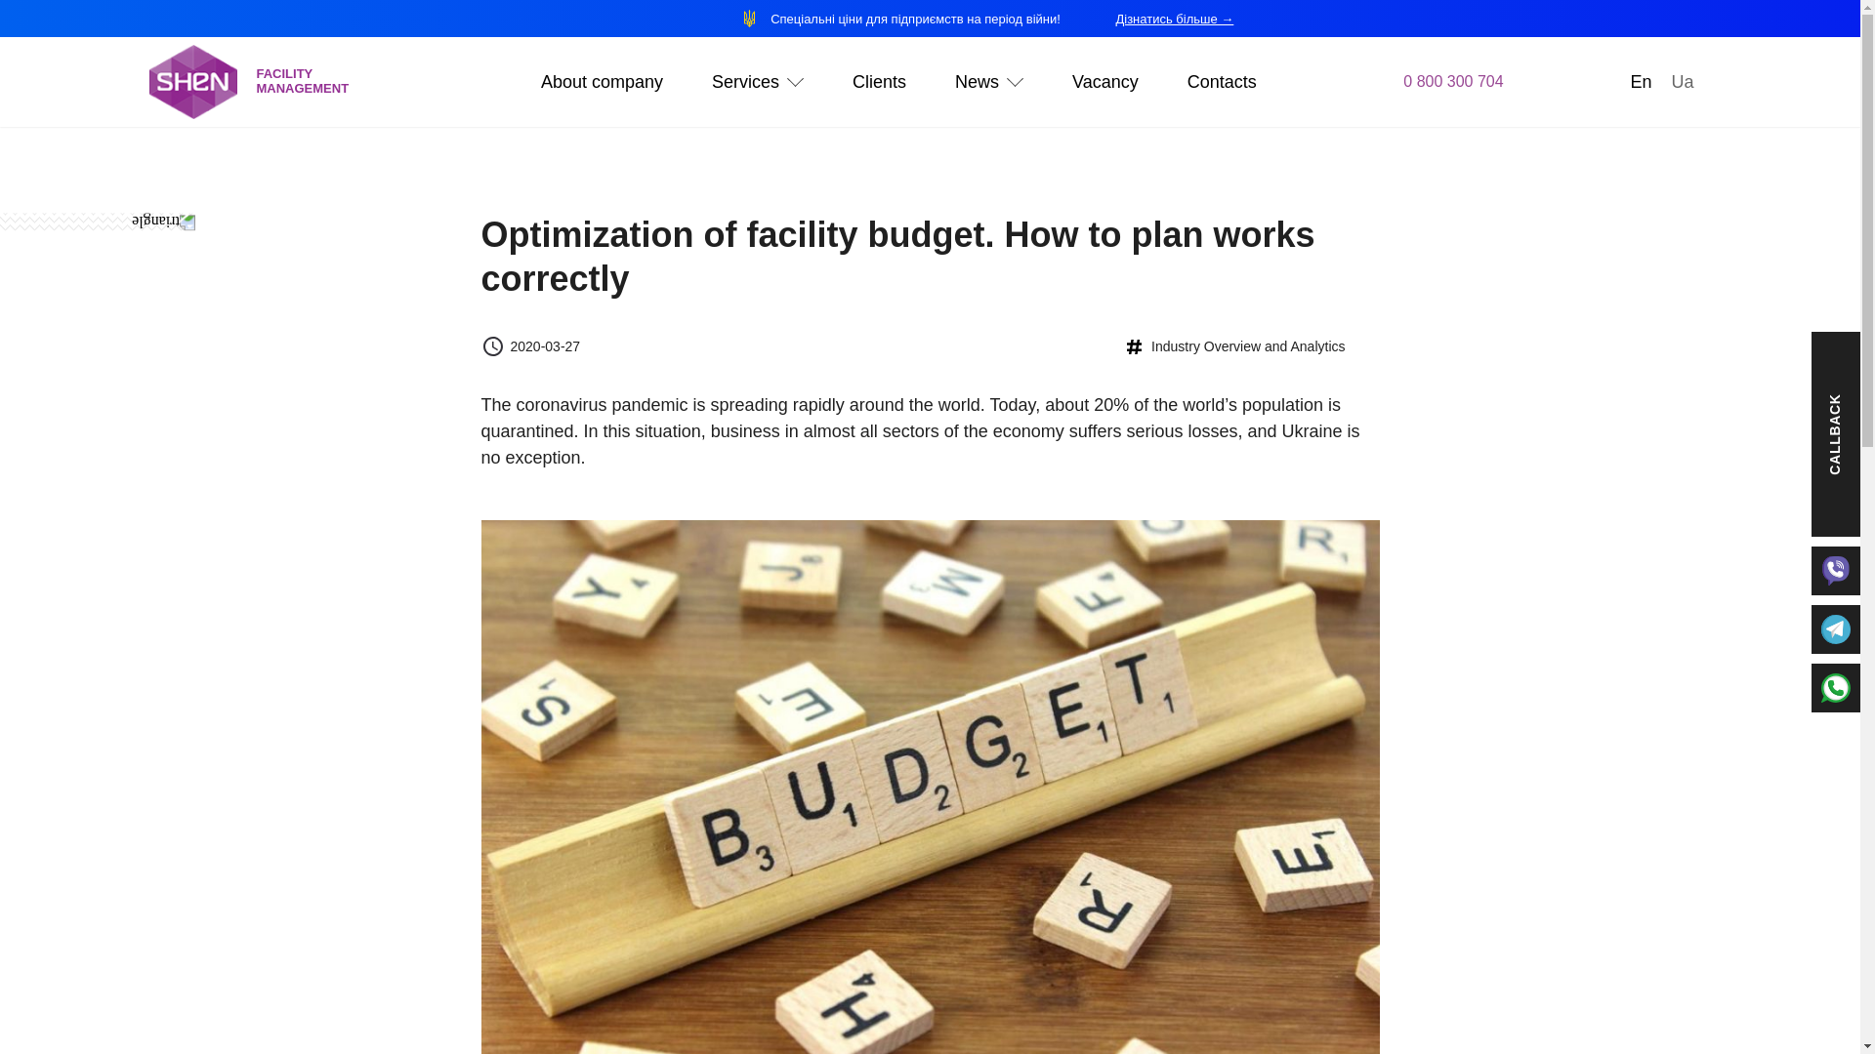 This screenshot has width=1875, height=1054. What do you see at coordinates (746, 82) in the screenshot?
I see `Services` at bounding box center [746, 82].